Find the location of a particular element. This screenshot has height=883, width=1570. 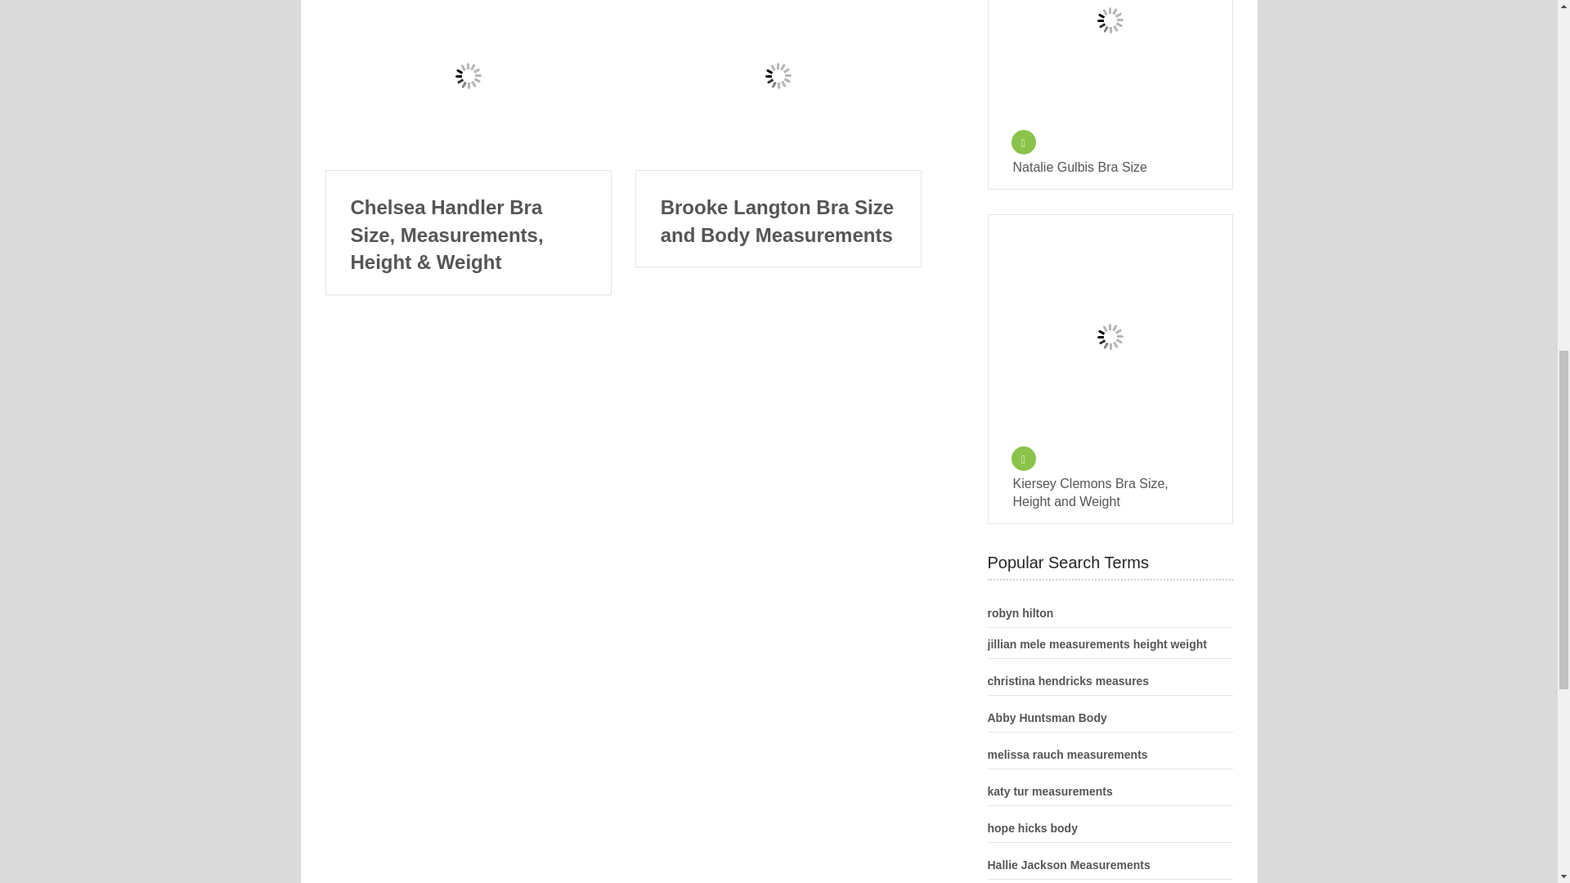

Kiersey Clemons Bra Size, Height and Weight is located at coordinates (1110, 493).